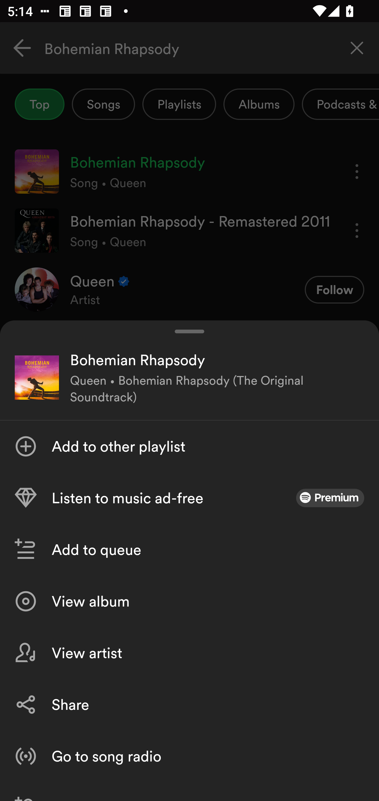 Image resolution: width=379 pixels, height=801 pixels. What do you see at coordinates (189, 446) in the screenshot?
I see `Add to other playlist` at bounding box center [189, 446].